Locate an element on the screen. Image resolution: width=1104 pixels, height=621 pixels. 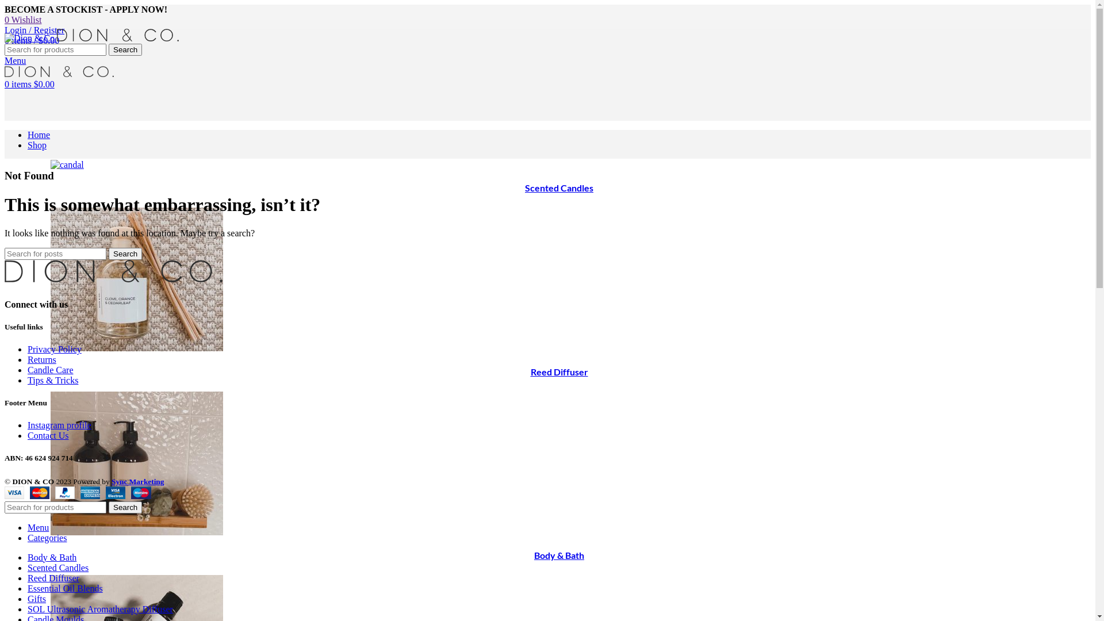
Contact Us is located at coordinates (48, 436).